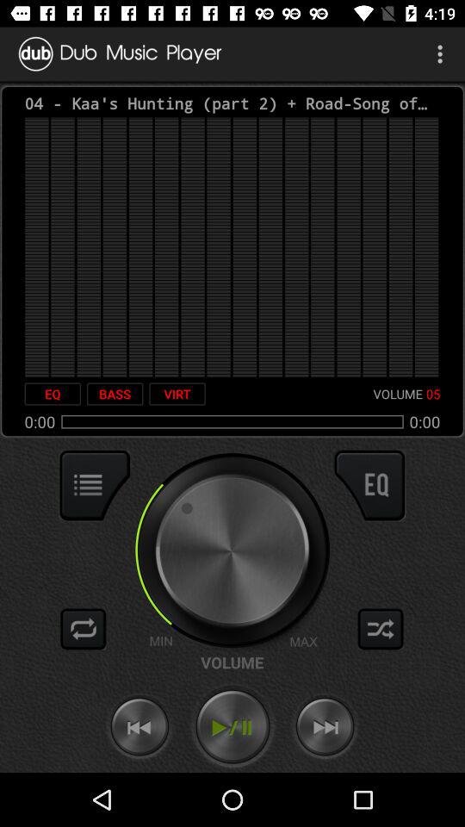 This screenshot has height=827, width=465. What do you see at coordinates (53, 394) in the screenshot?
I see `tap the icon above the 0:02` at bounding box center [53, 394].